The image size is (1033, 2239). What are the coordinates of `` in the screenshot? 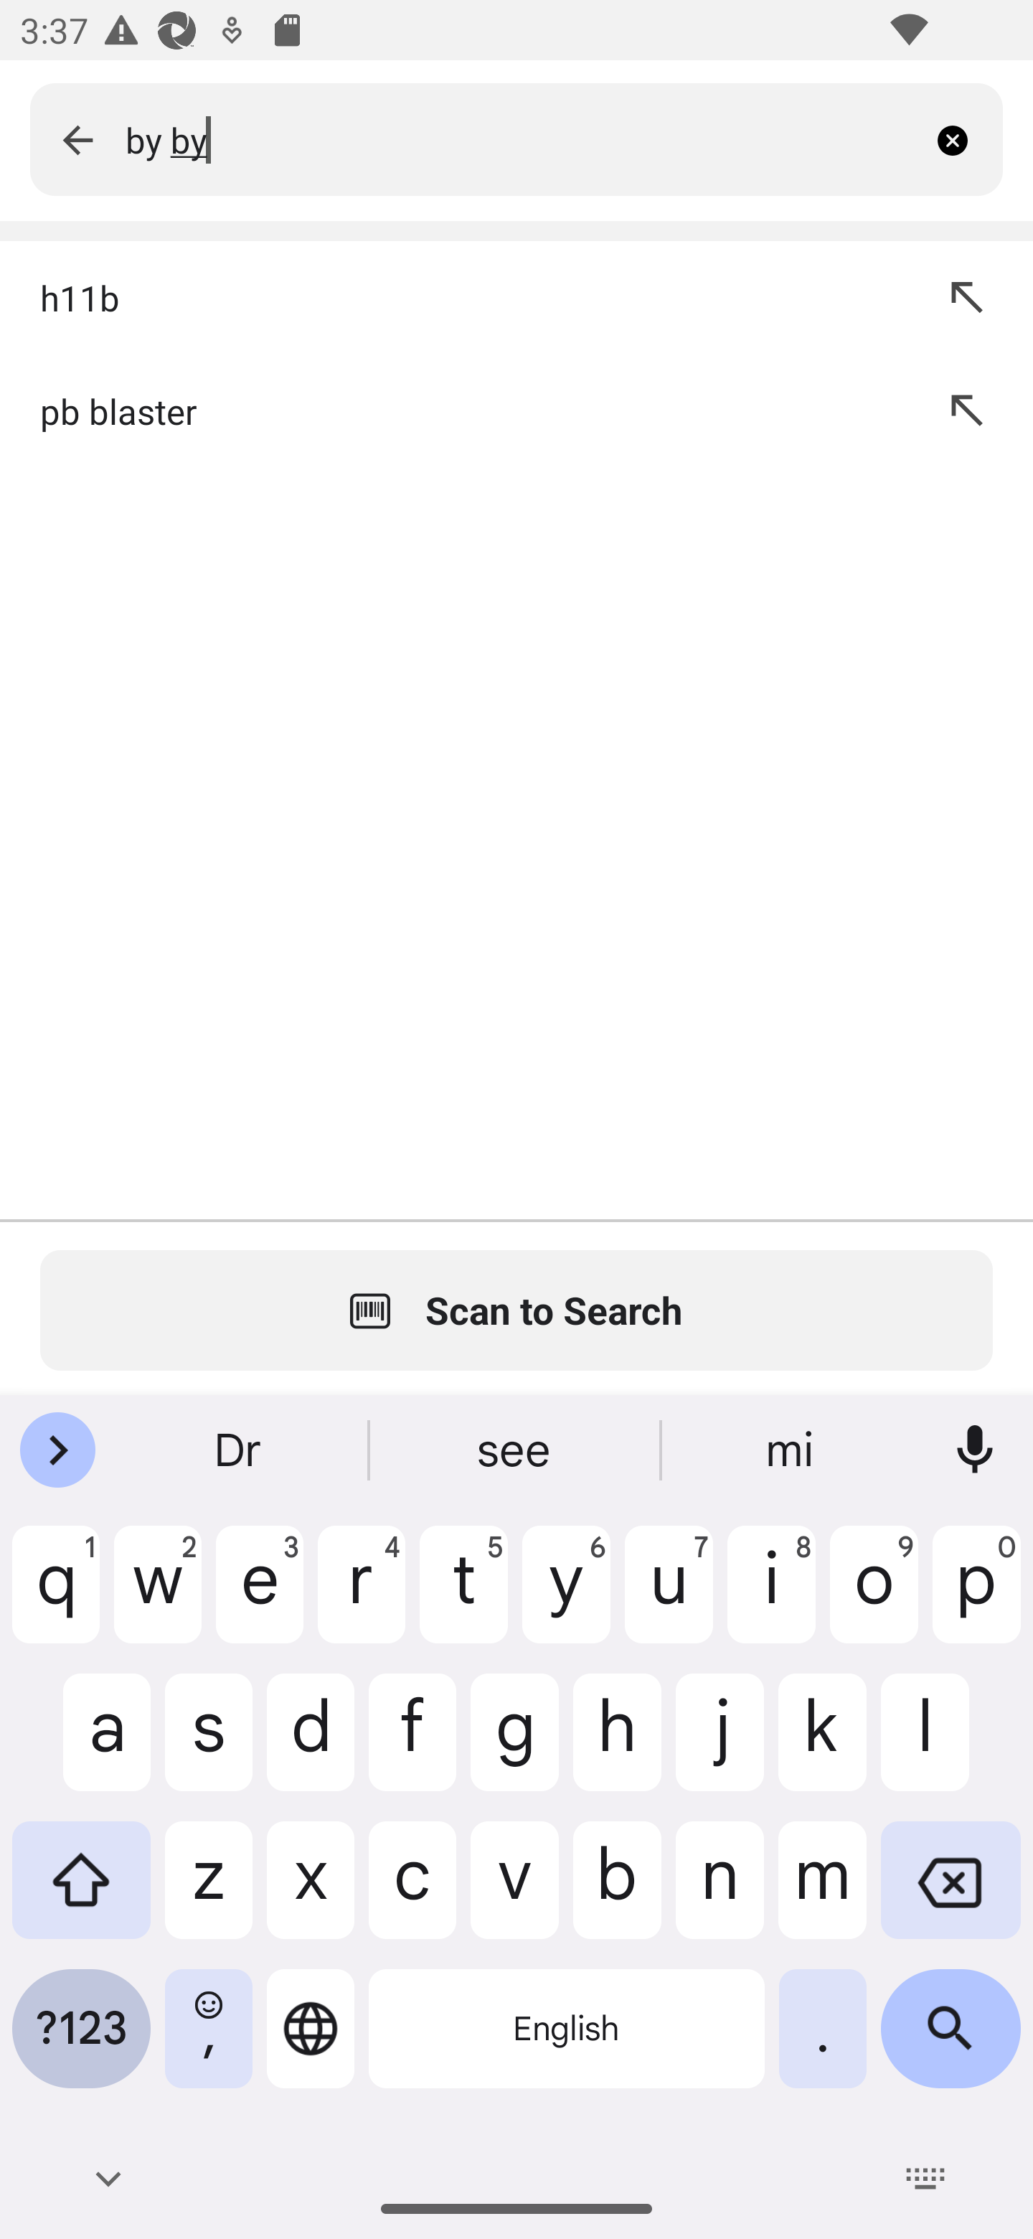 It's located at (77, 139).